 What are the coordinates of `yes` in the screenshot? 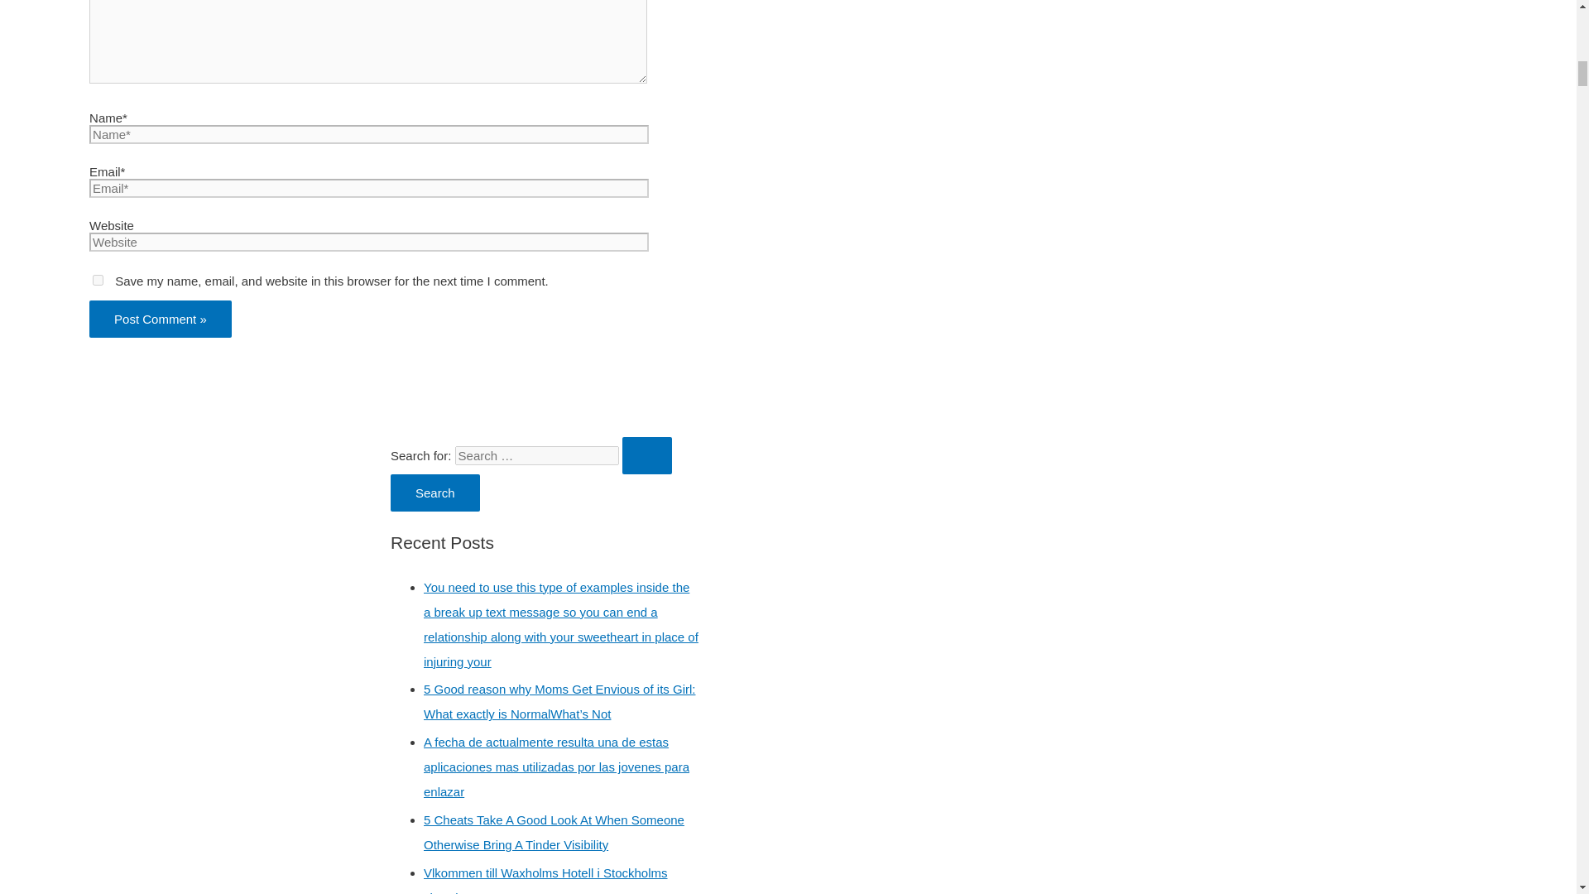 It's located at (98, 280).